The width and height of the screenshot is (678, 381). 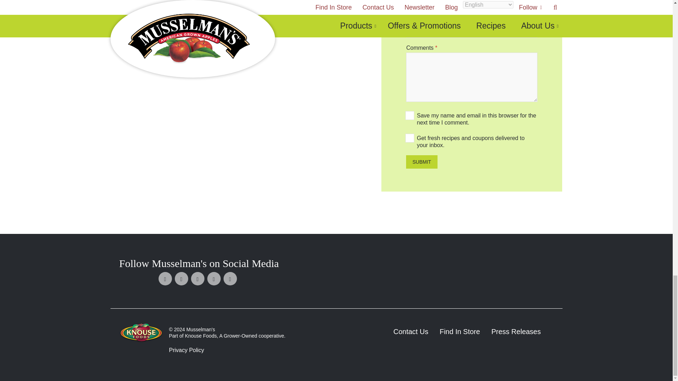 What do you see at coordinates (165, 279) in the screenshot?
I see `Facebook` at bounding box center [165, 279].